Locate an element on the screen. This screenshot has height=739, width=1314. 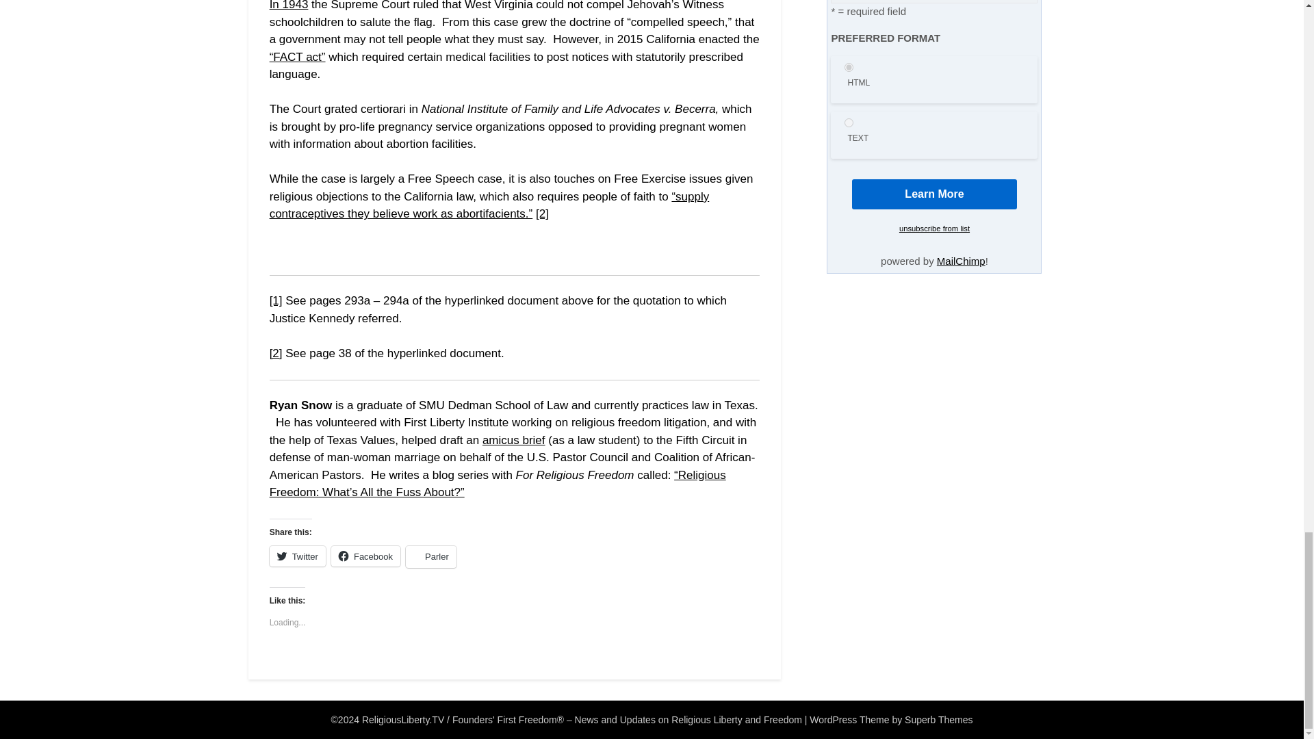
Click to share on Parler is located at coordinates (431, 557).